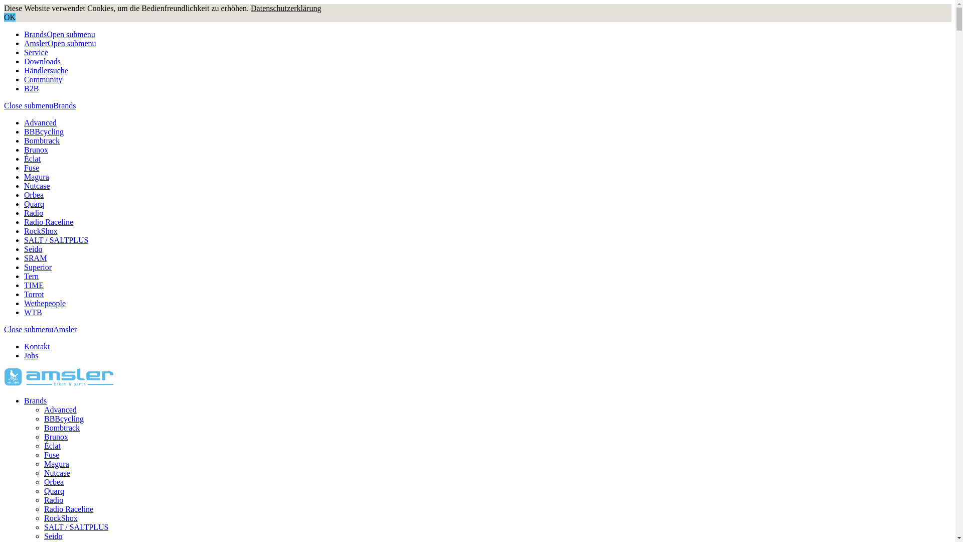 This screenshot has width=963, height=542. Describe the element at coordinates (64, 105) in the screenshot. I see `Brands` at that location.